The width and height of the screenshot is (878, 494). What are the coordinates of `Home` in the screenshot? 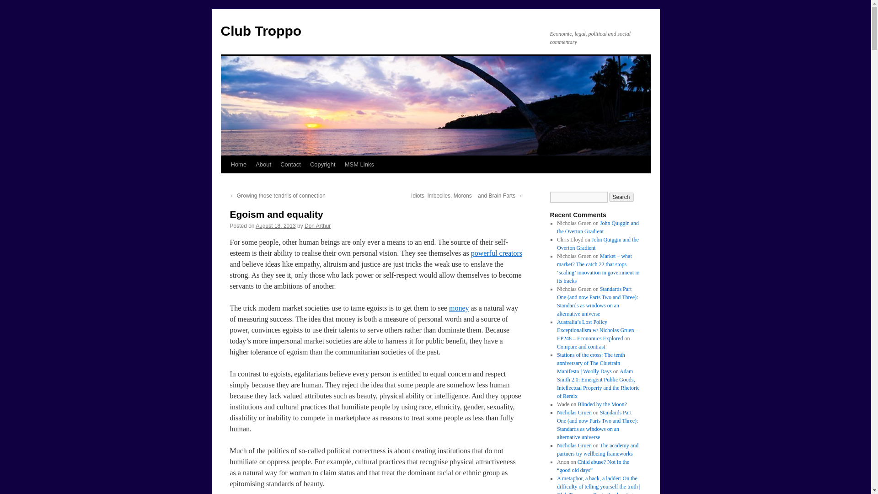 It's located at (238, 165).